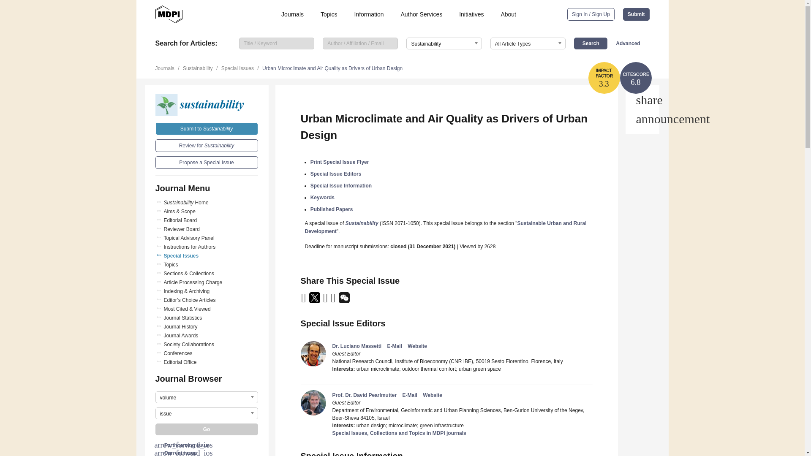 The width and height of the screenshot is (811, 456). What do you see at coordinates (642, 119) in the screenshot?
I see `Help` at bounding box center [642, 119].